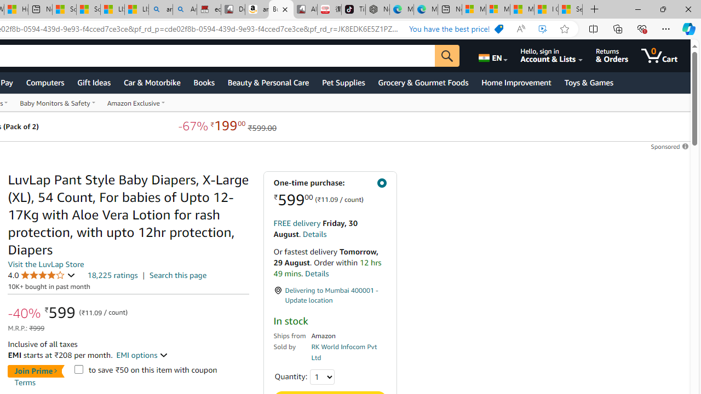 Image resolution: width=701 pixels, height=394 pixels. I want to click on FREE delivery, so click(297, 223).